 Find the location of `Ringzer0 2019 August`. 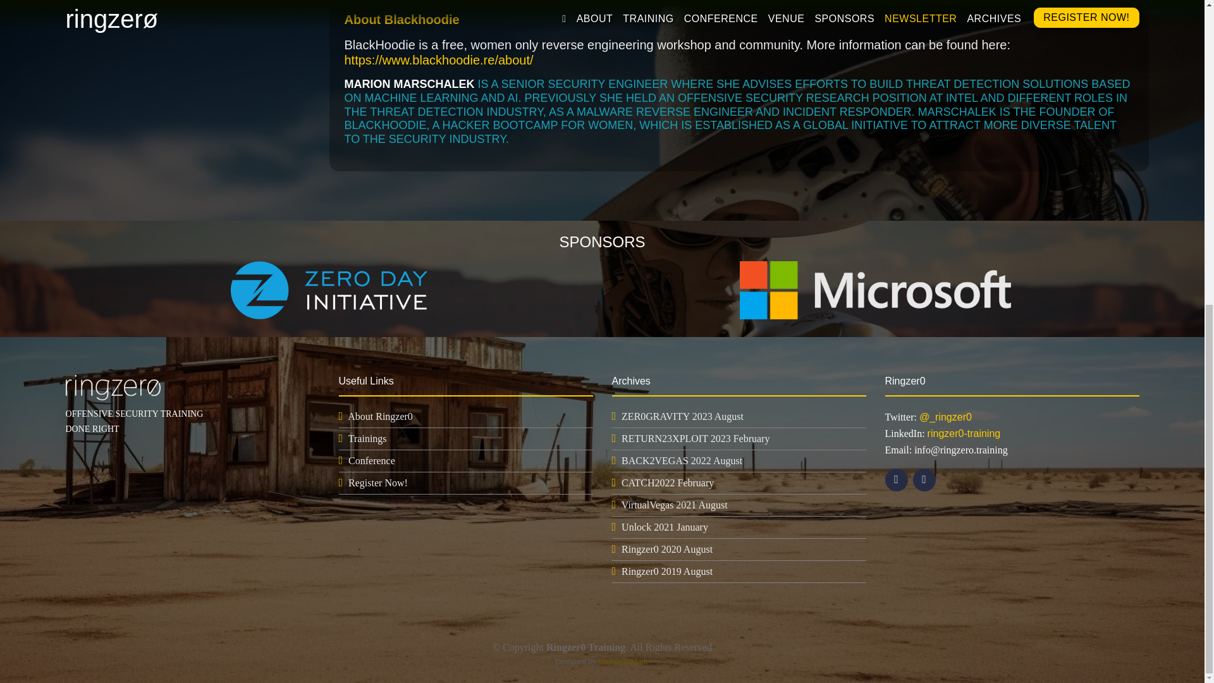

Ringzer0 2019 August is located at coordinates (667, 571).